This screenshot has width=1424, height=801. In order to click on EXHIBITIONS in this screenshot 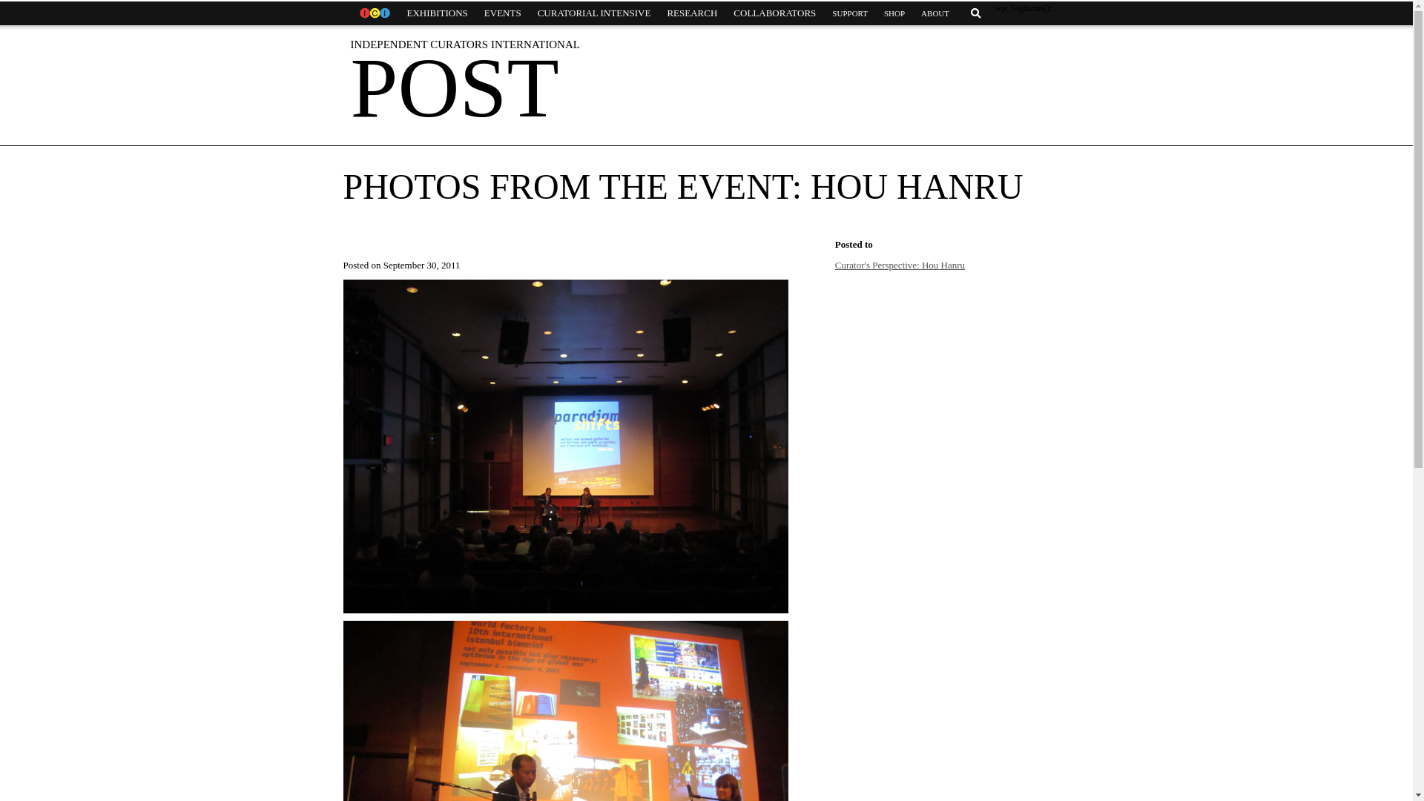, I will do `click(437, 13)`.